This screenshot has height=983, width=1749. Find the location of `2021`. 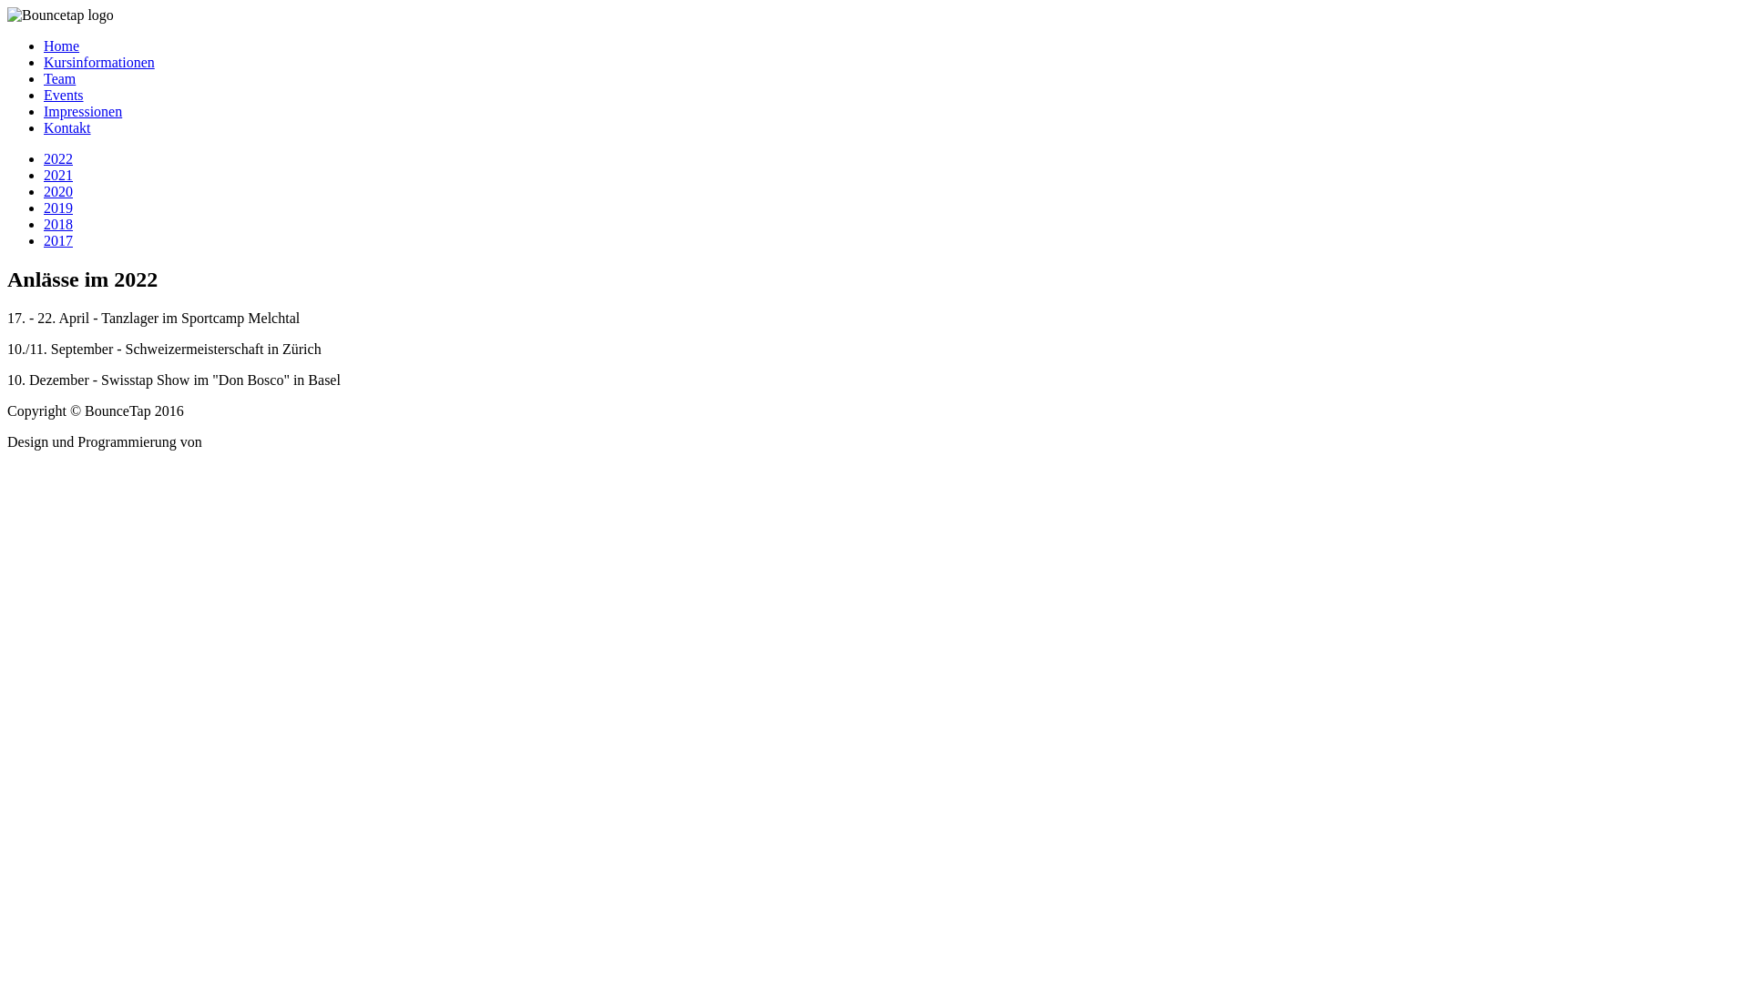

2021 is located at coordinates (58, 175).